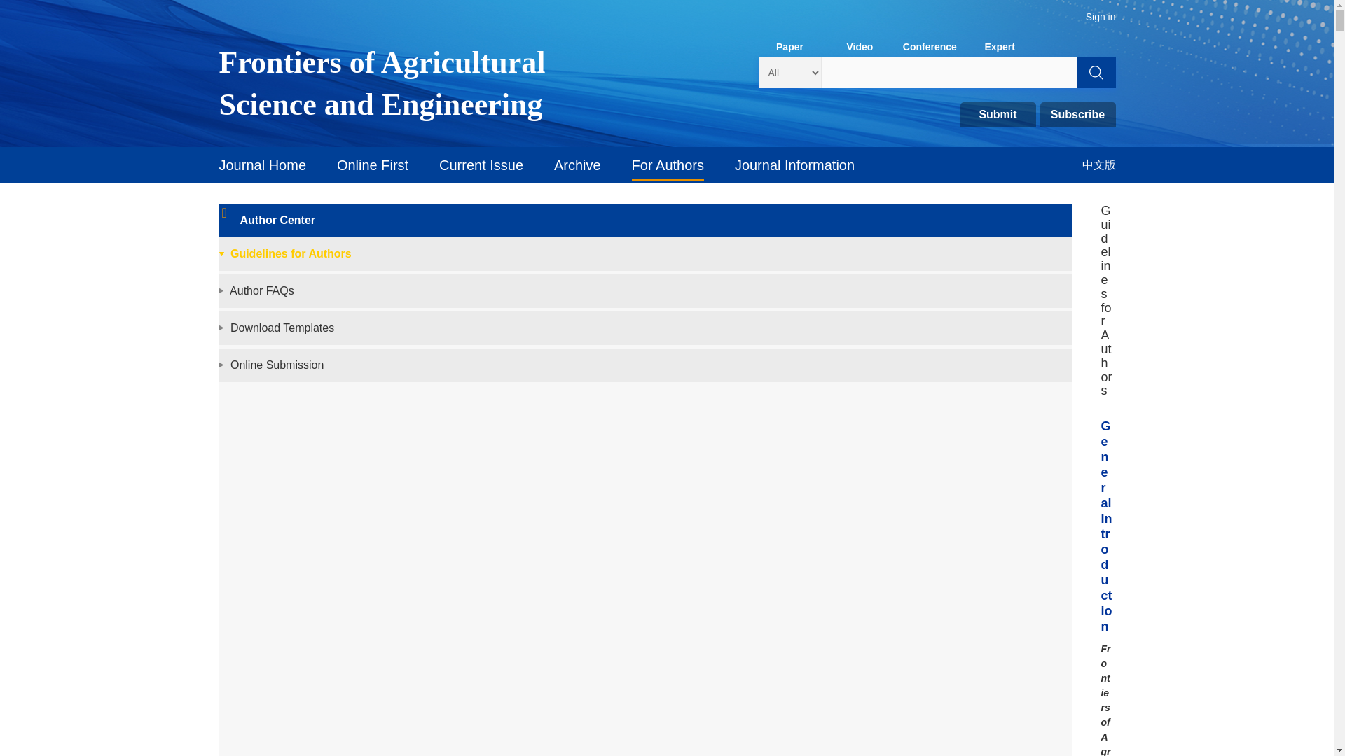  What do you see at coordinates (277, 365) in the screenshot?
I see `Online Submission` at bounding box center [277, 365].